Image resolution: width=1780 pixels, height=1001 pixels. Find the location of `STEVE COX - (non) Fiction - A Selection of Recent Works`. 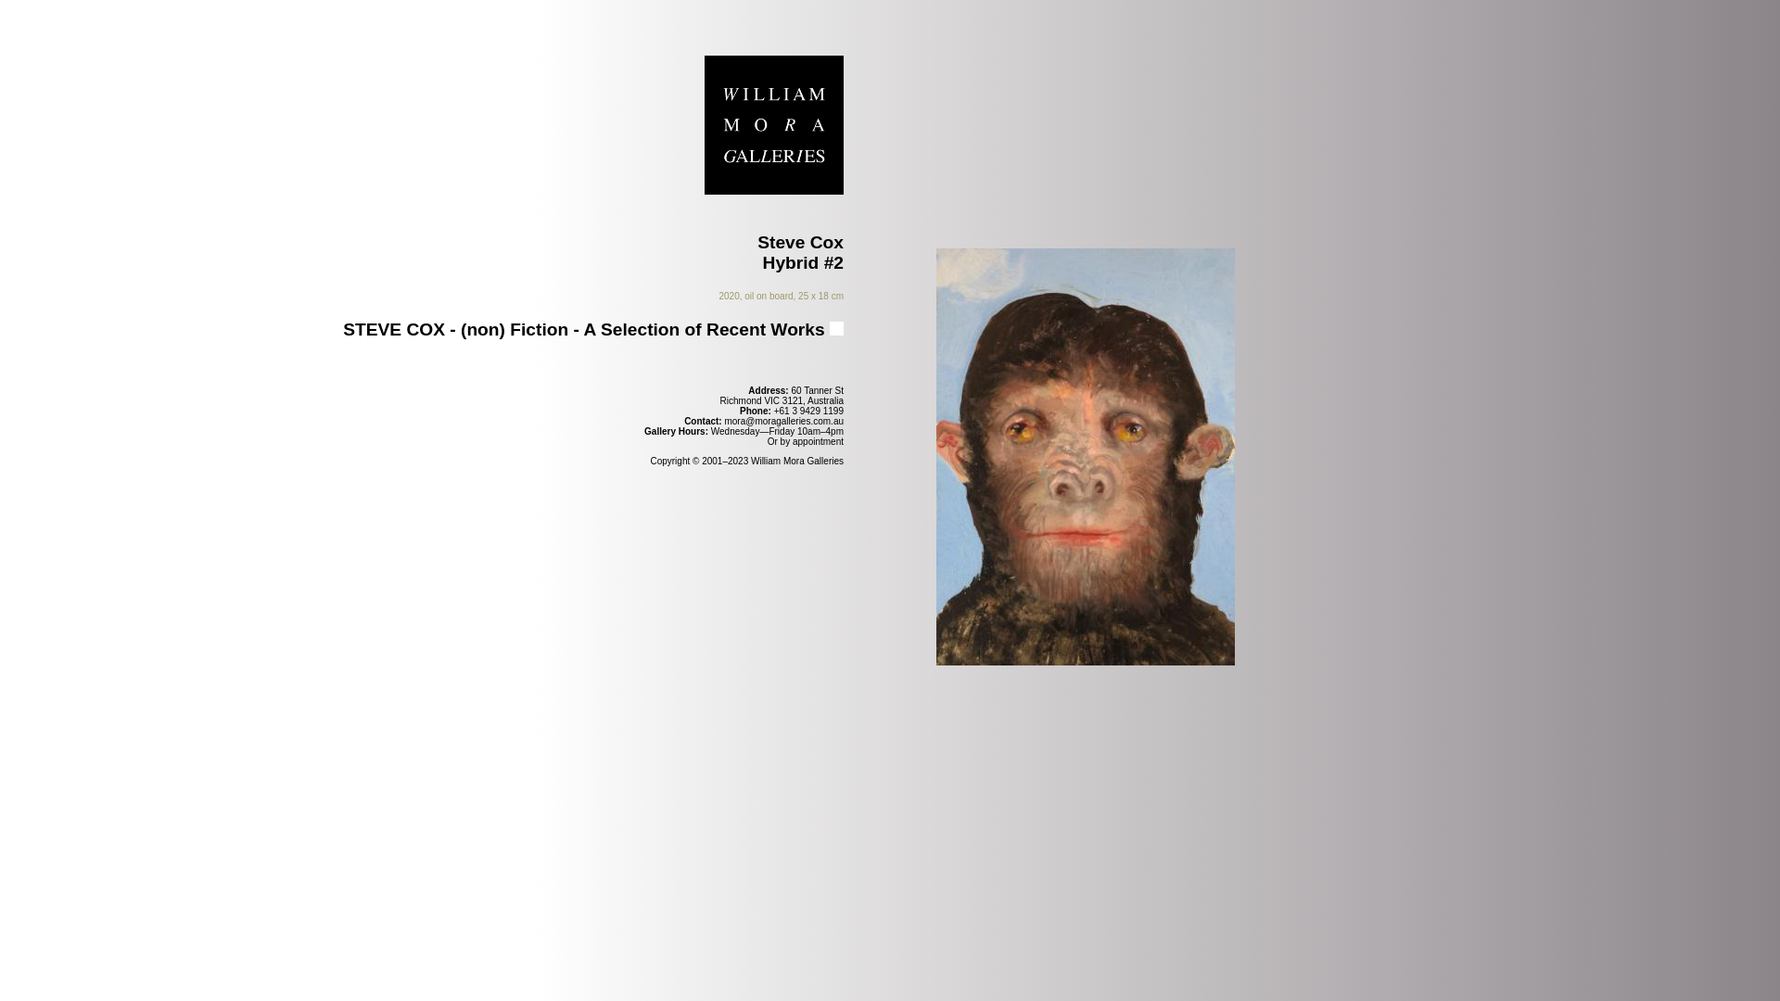

STEVE COX - (non) Fiction - A Selection of Recent Works is located at coordinates (593, 330).